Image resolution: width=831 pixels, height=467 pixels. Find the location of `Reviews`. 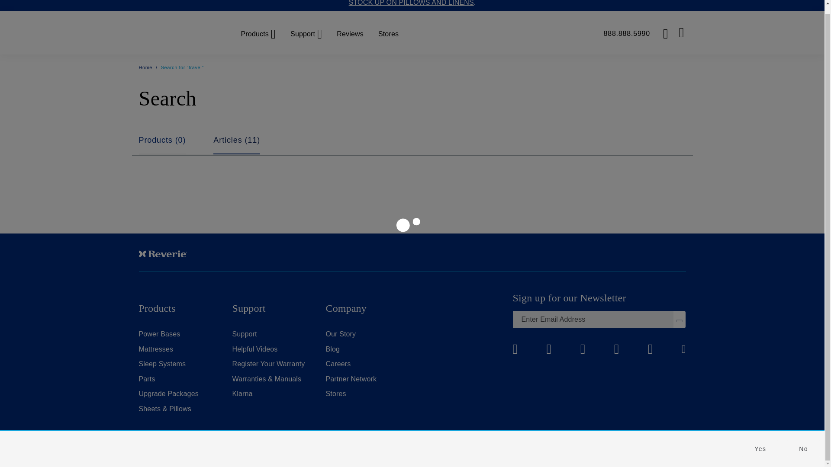

Reviews is located at coordinates (350, 33).